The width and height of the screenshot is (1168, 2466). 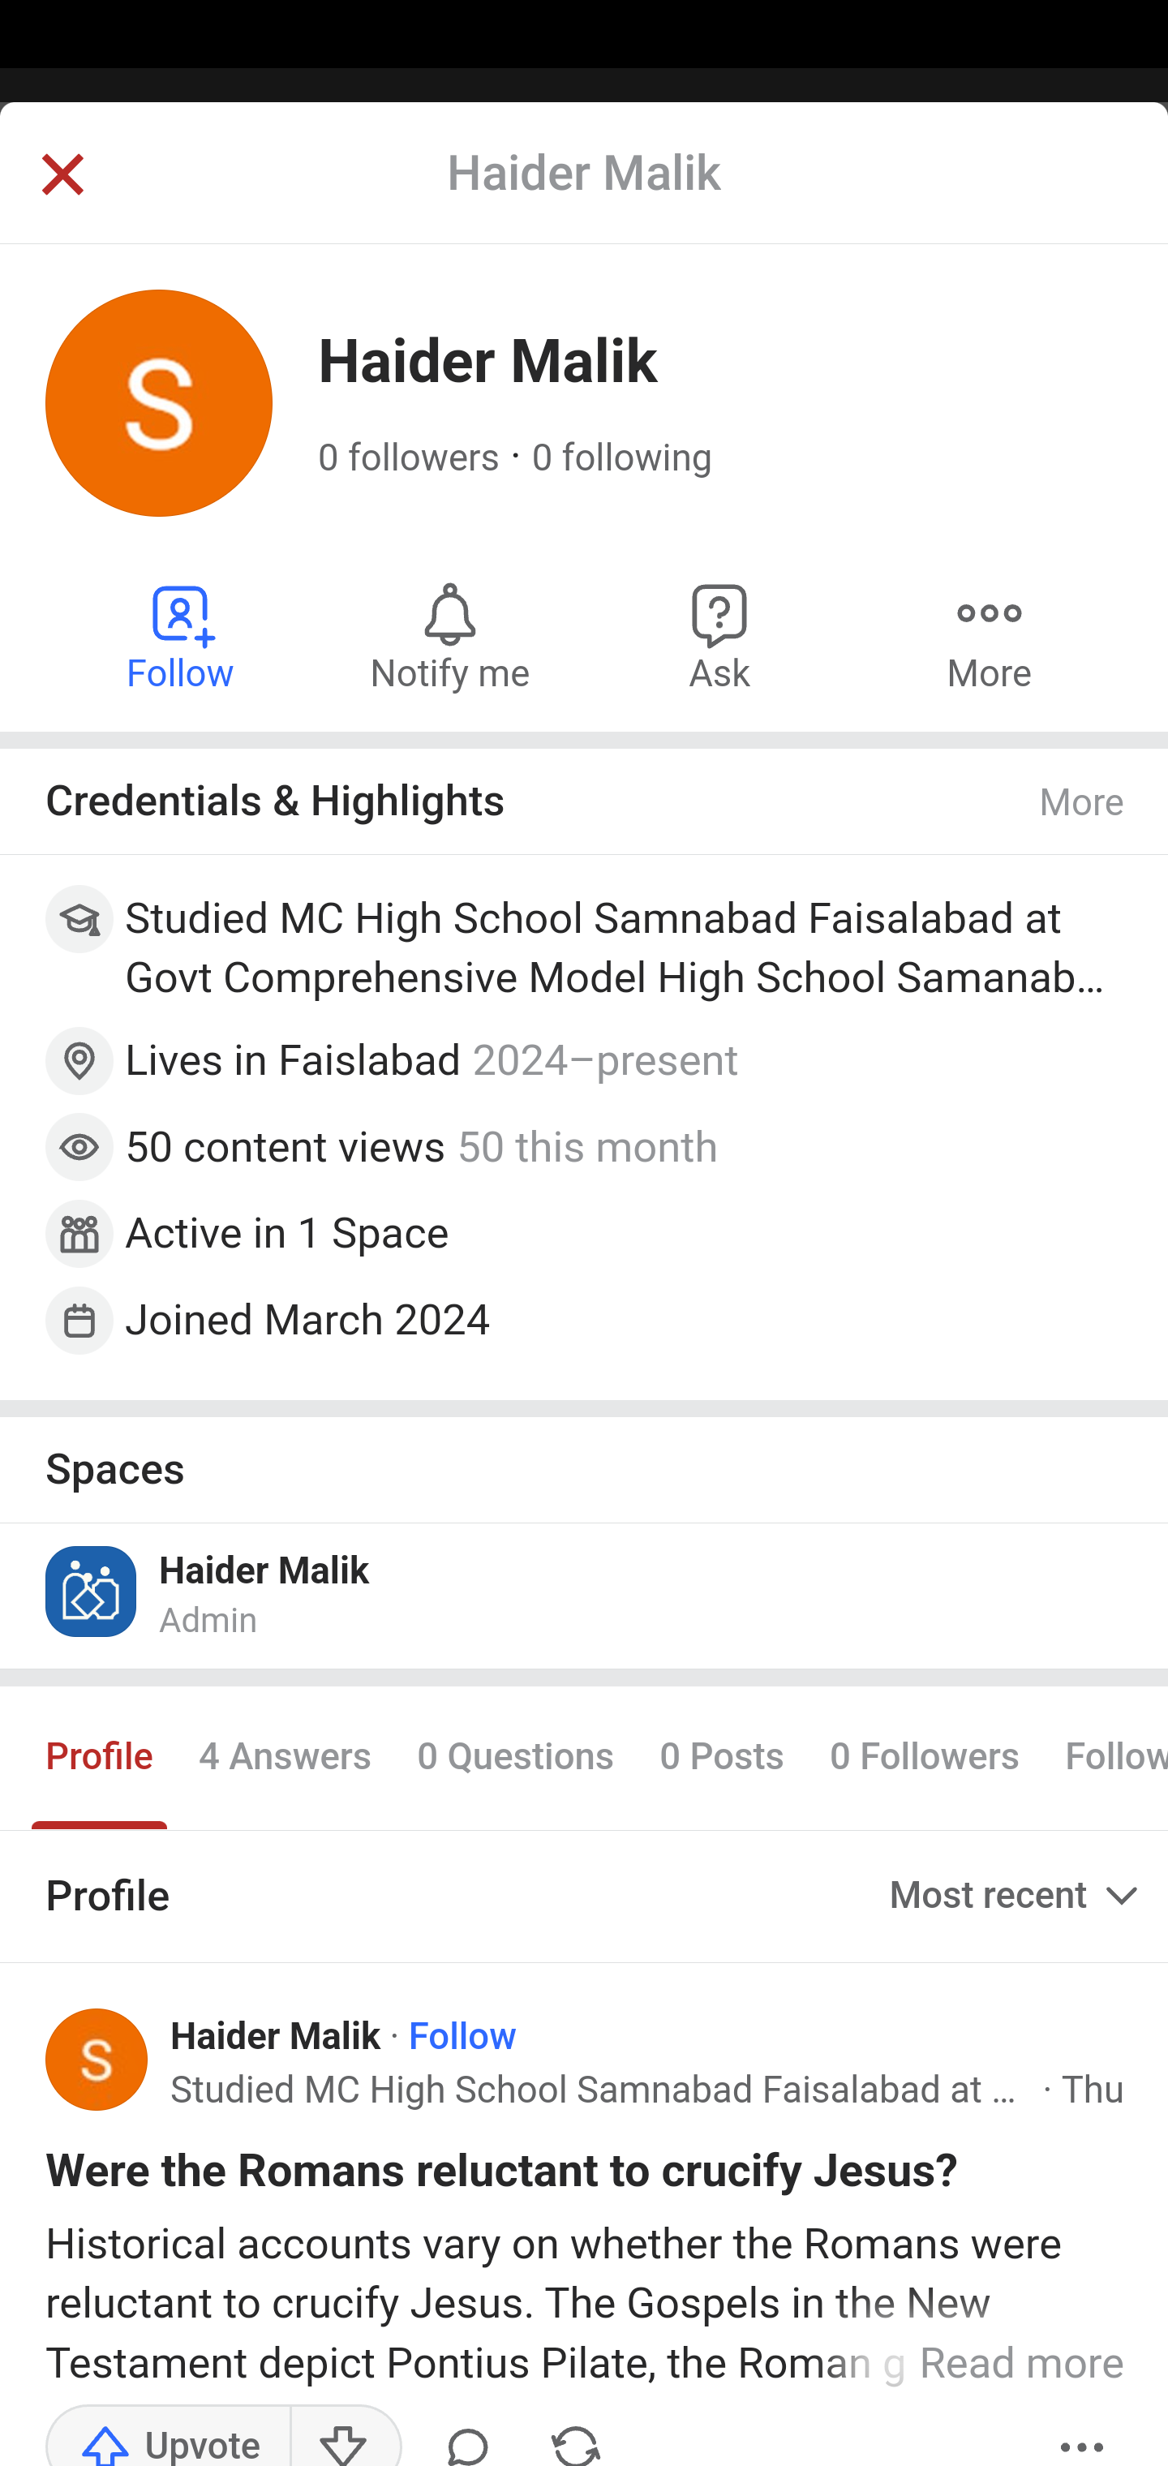 I want to click on More, so click(x=989, y=636).